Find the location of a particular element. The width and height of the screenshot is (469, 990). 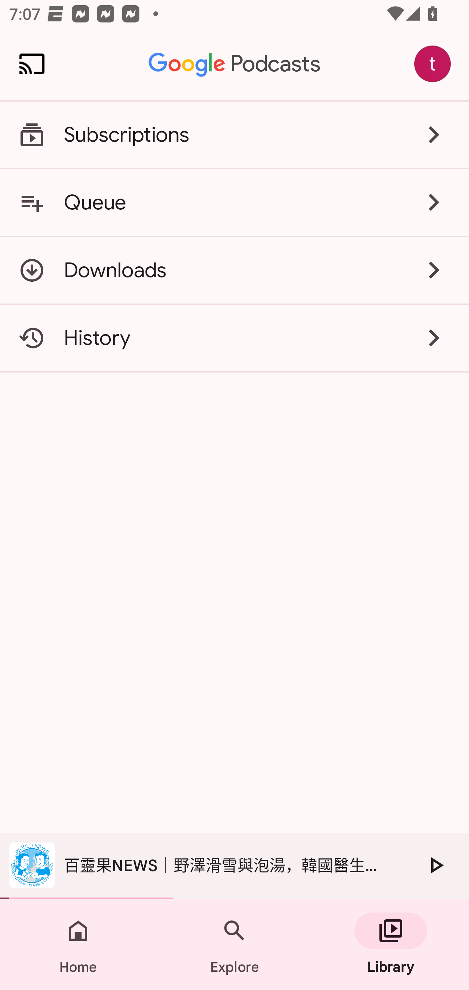

Downloads is located at coordinates (234, 270).